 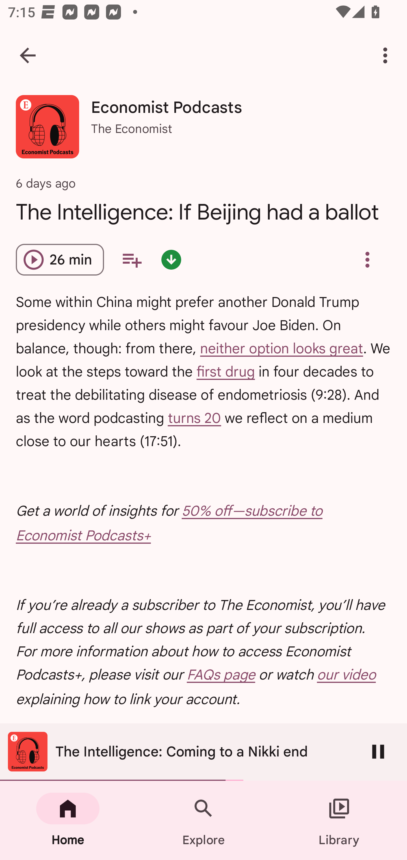 I want to click on Library, so click(x=339, y=820).